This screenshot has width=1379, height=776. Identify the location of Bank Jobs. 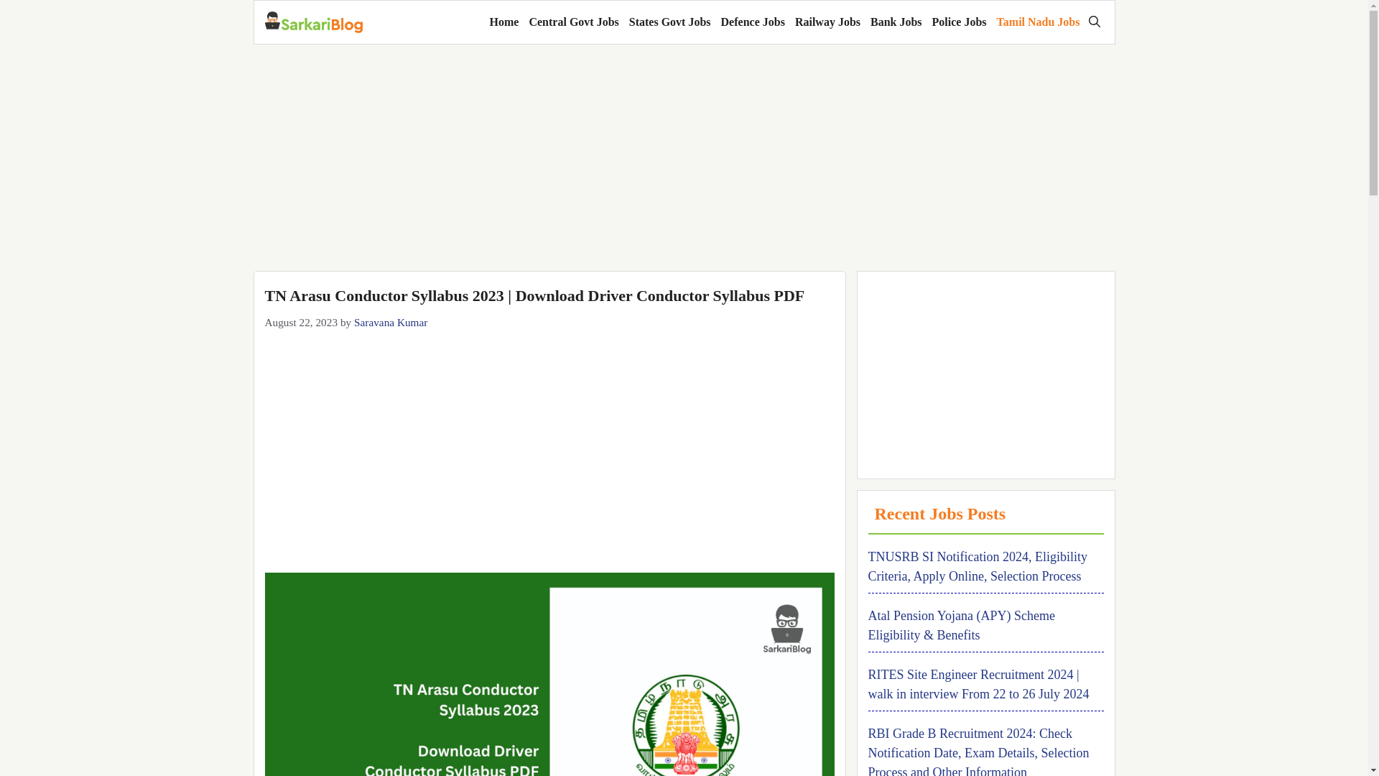
(896, 22).